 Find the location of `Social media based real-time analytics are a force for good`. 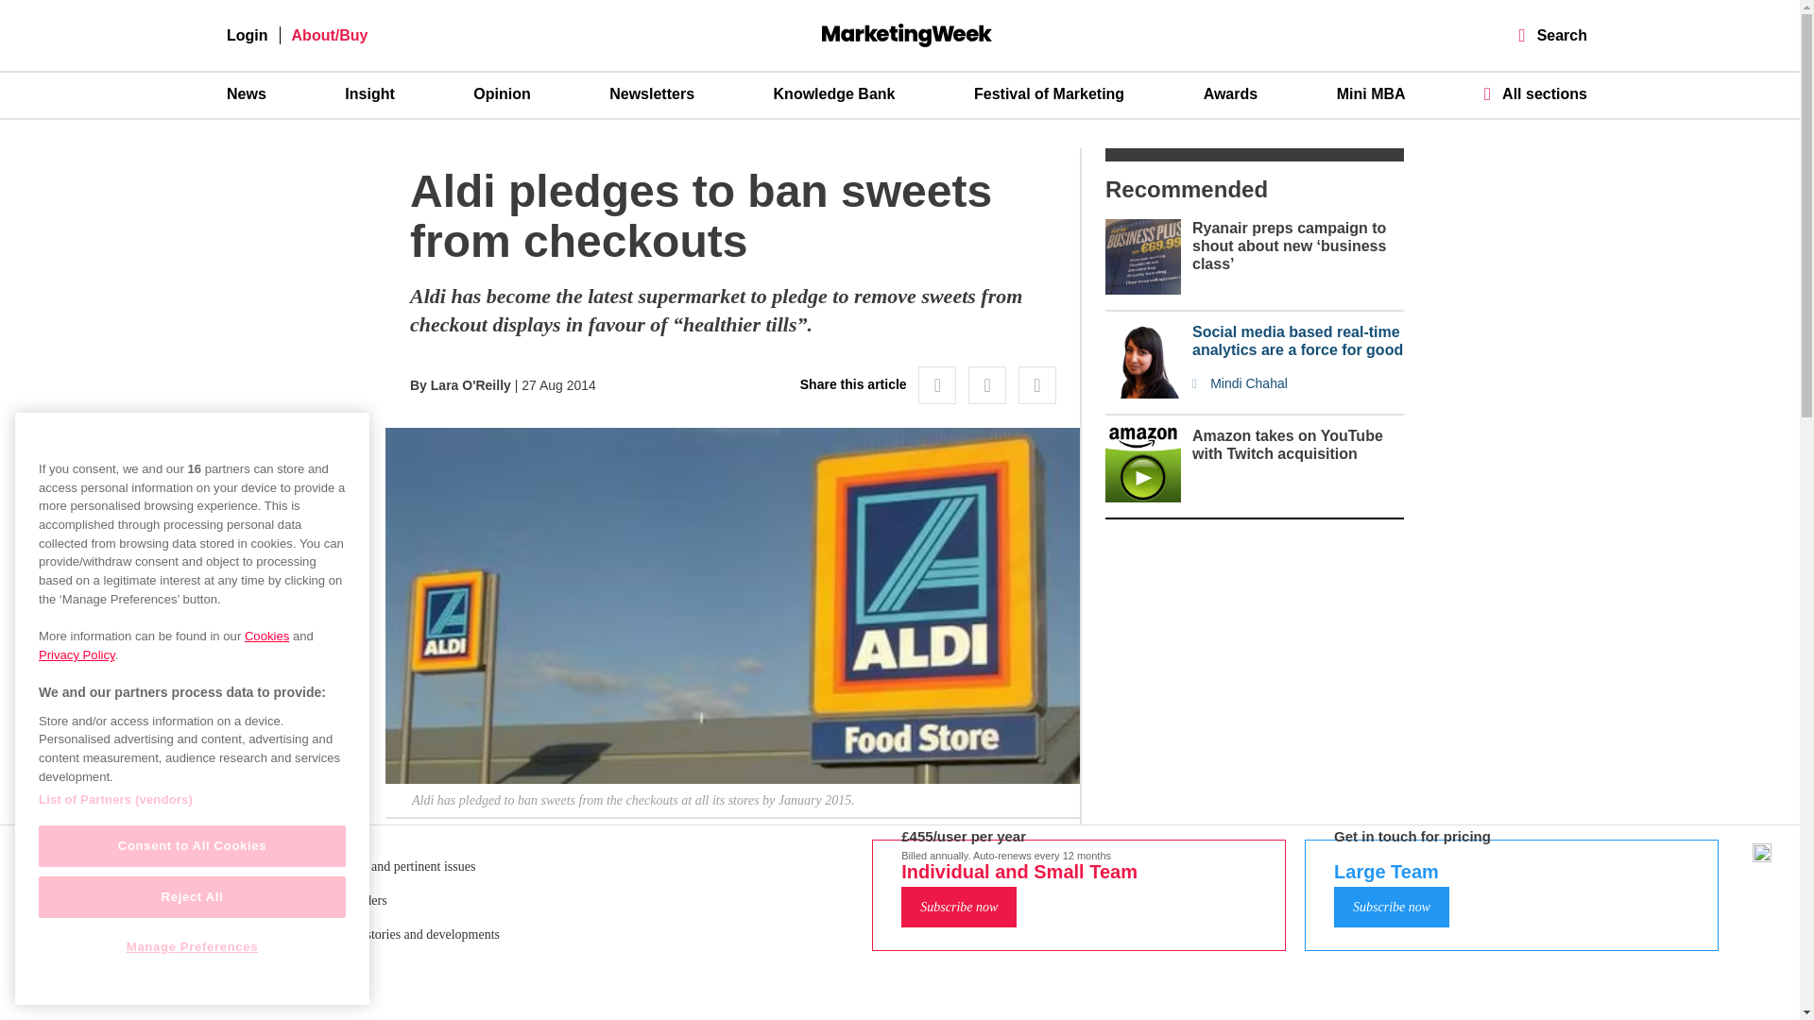

Social media based real-time analytics are a force for good is located at coordinates (1298, 341).